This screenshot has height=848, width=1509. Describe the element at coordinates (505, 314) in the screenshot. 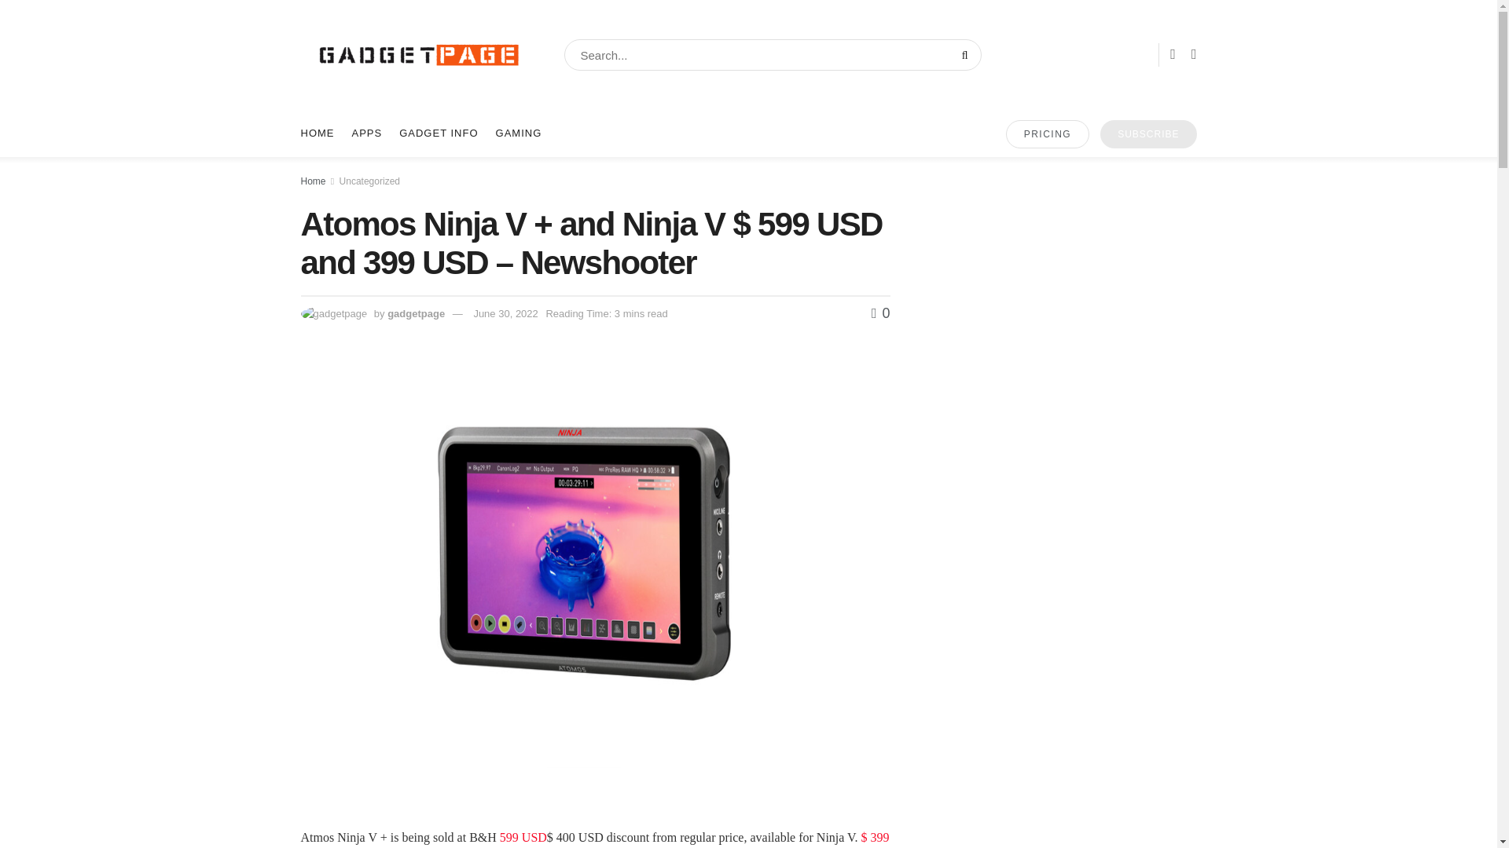

I see `June 30, 2022` at that location.